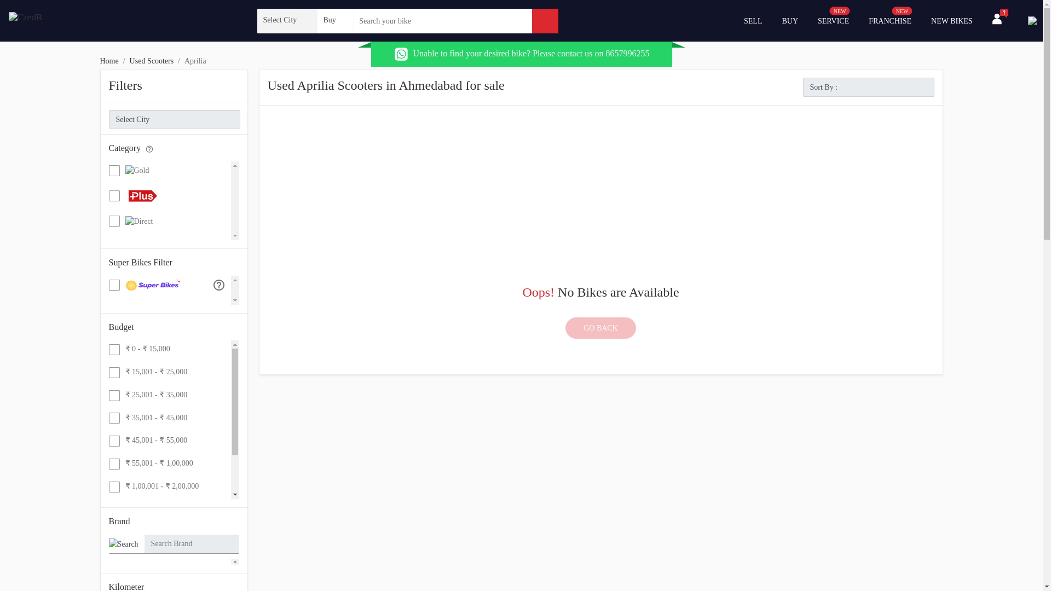 This screenshot has width=1051, height=591. What do you see at coordinates (833, 21) in the screenshot?
I see `BUY` at bounding box center [833, 21].